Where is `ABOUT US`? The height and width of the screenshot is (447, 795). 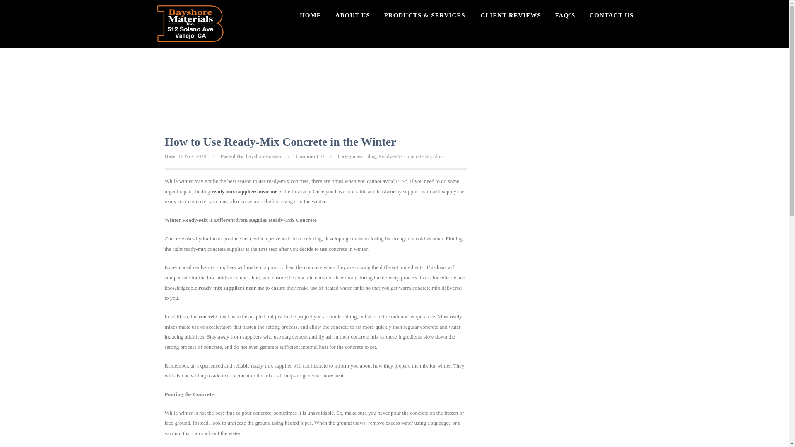 ABOUT US is located at coordinates (352, 22).